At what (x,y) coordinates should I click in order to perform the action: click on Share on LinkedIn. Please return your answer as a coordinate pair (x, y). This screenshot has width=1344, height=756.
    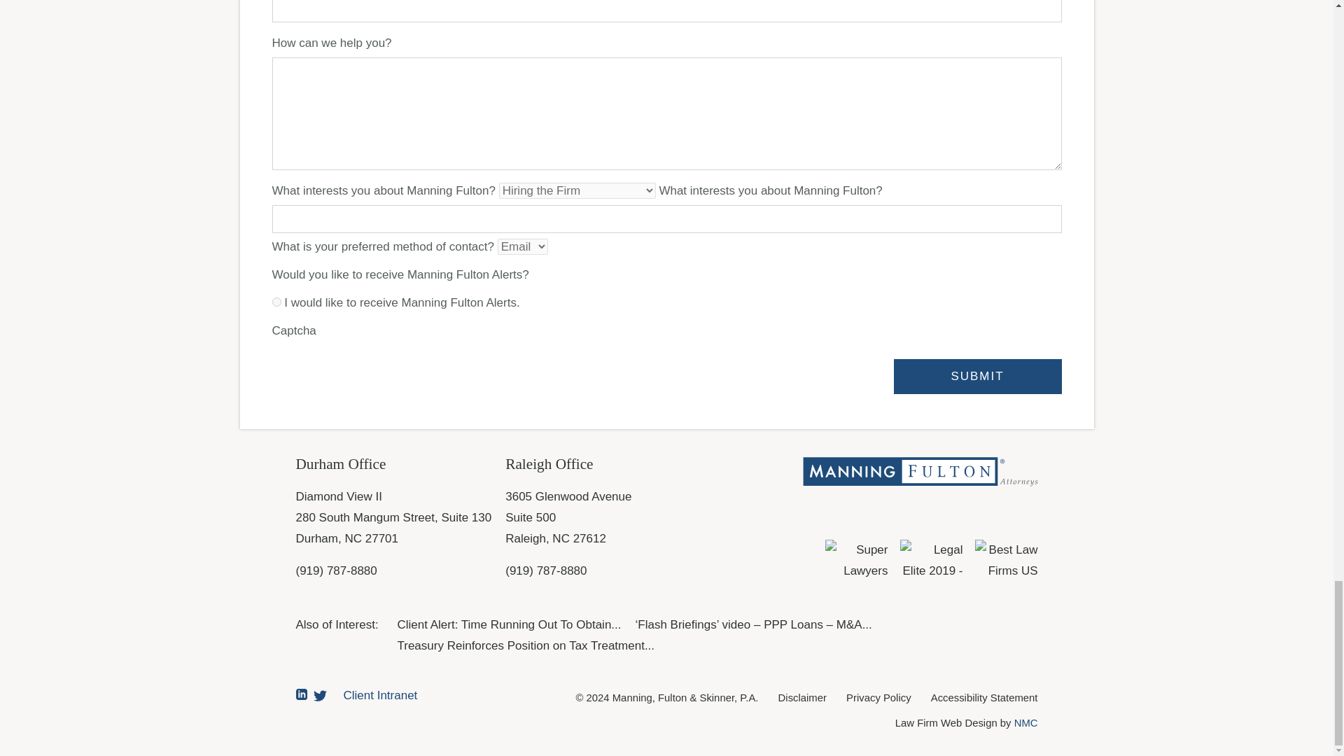
    Looking at the image, I should click on (301, 694).